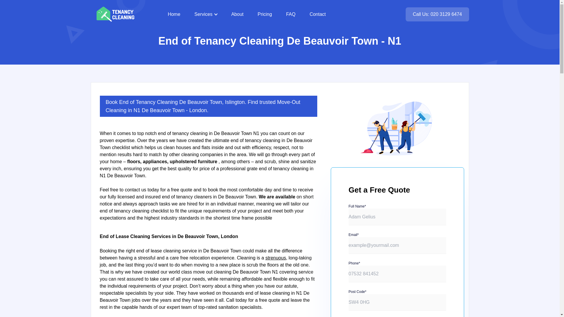 The height and width of the screenshot is (317, 564). What do you see at coordinates (206, 14) in the screenshot?
I see `Services` at bounding box center [206, 14].